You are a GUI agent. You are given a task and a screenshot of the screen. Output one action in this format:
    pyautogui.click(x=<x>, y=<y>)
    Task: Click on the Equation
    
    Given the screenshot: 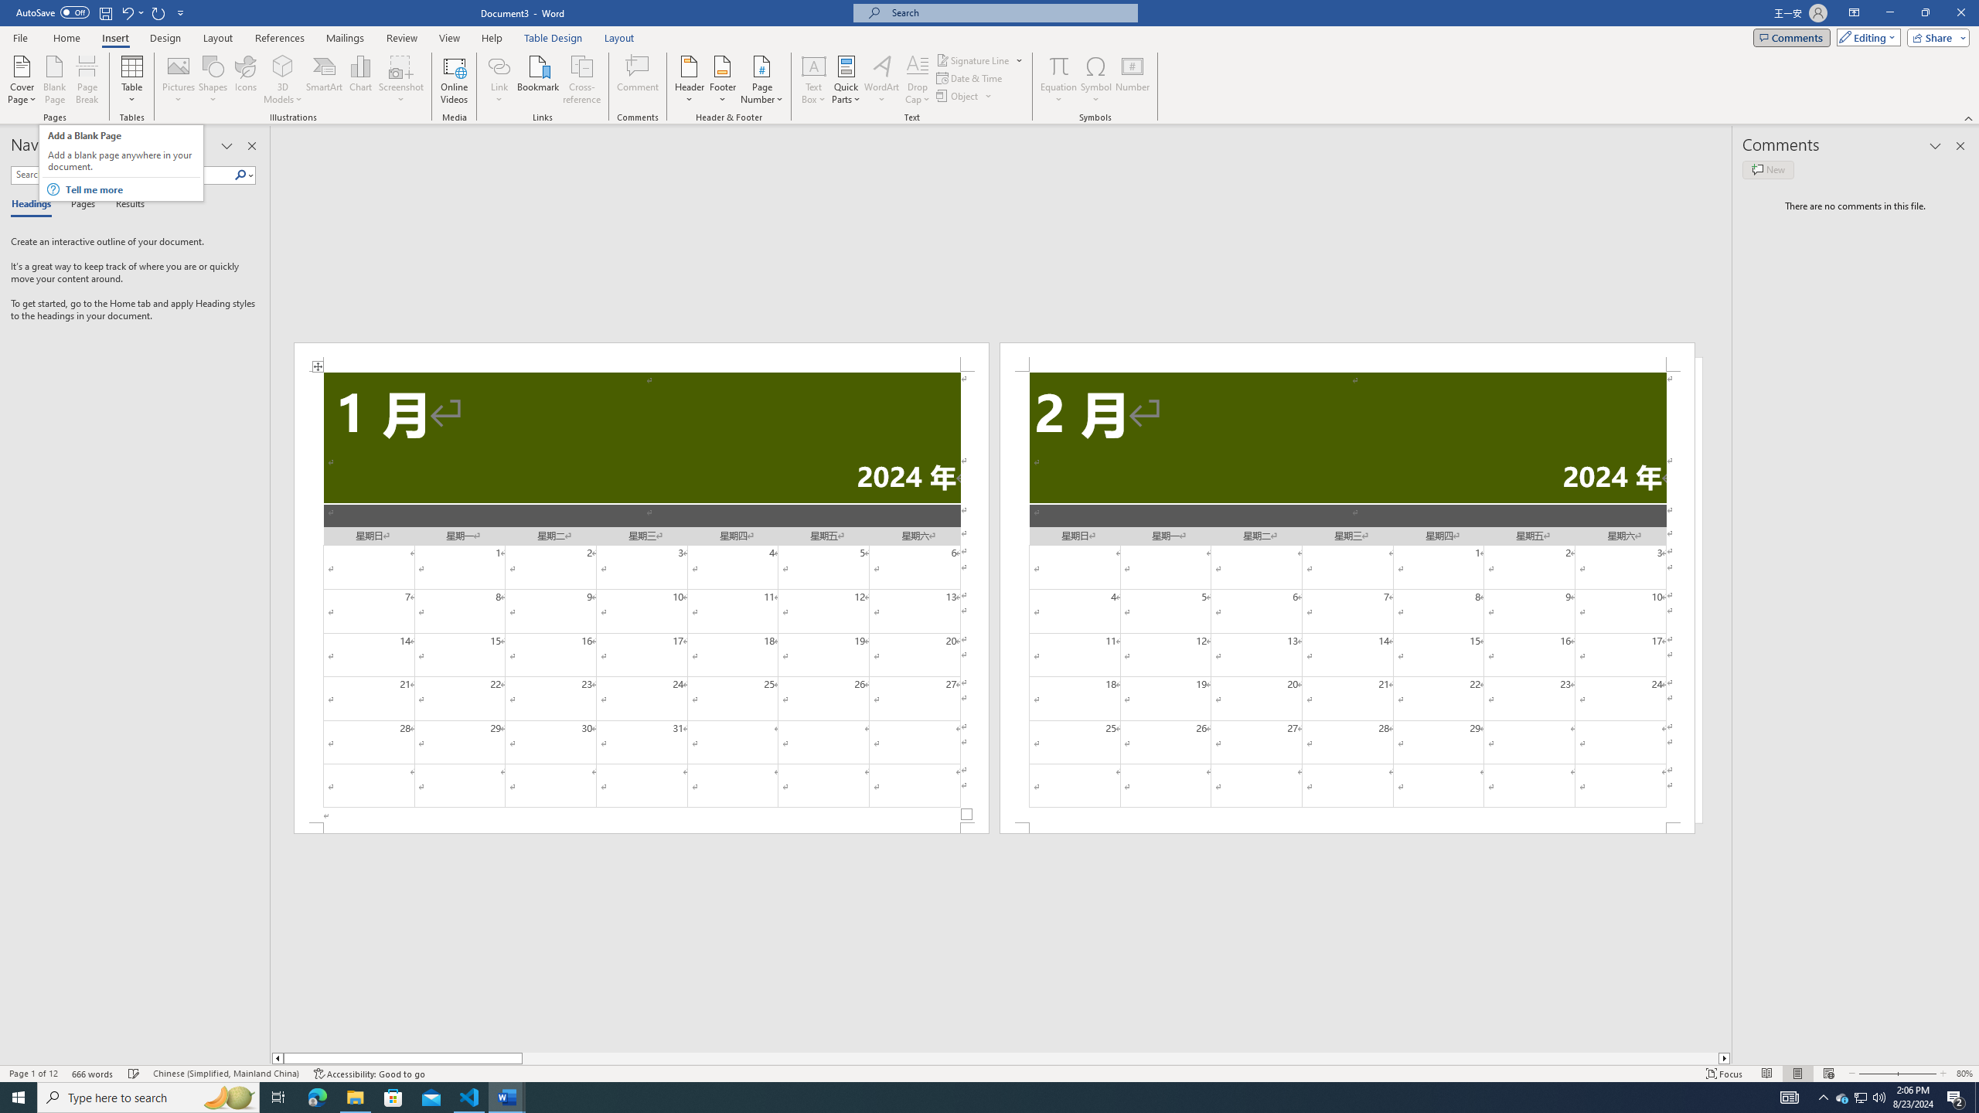 What is the action you would take?
    pyautogui.click(x=1059, y=80)
    